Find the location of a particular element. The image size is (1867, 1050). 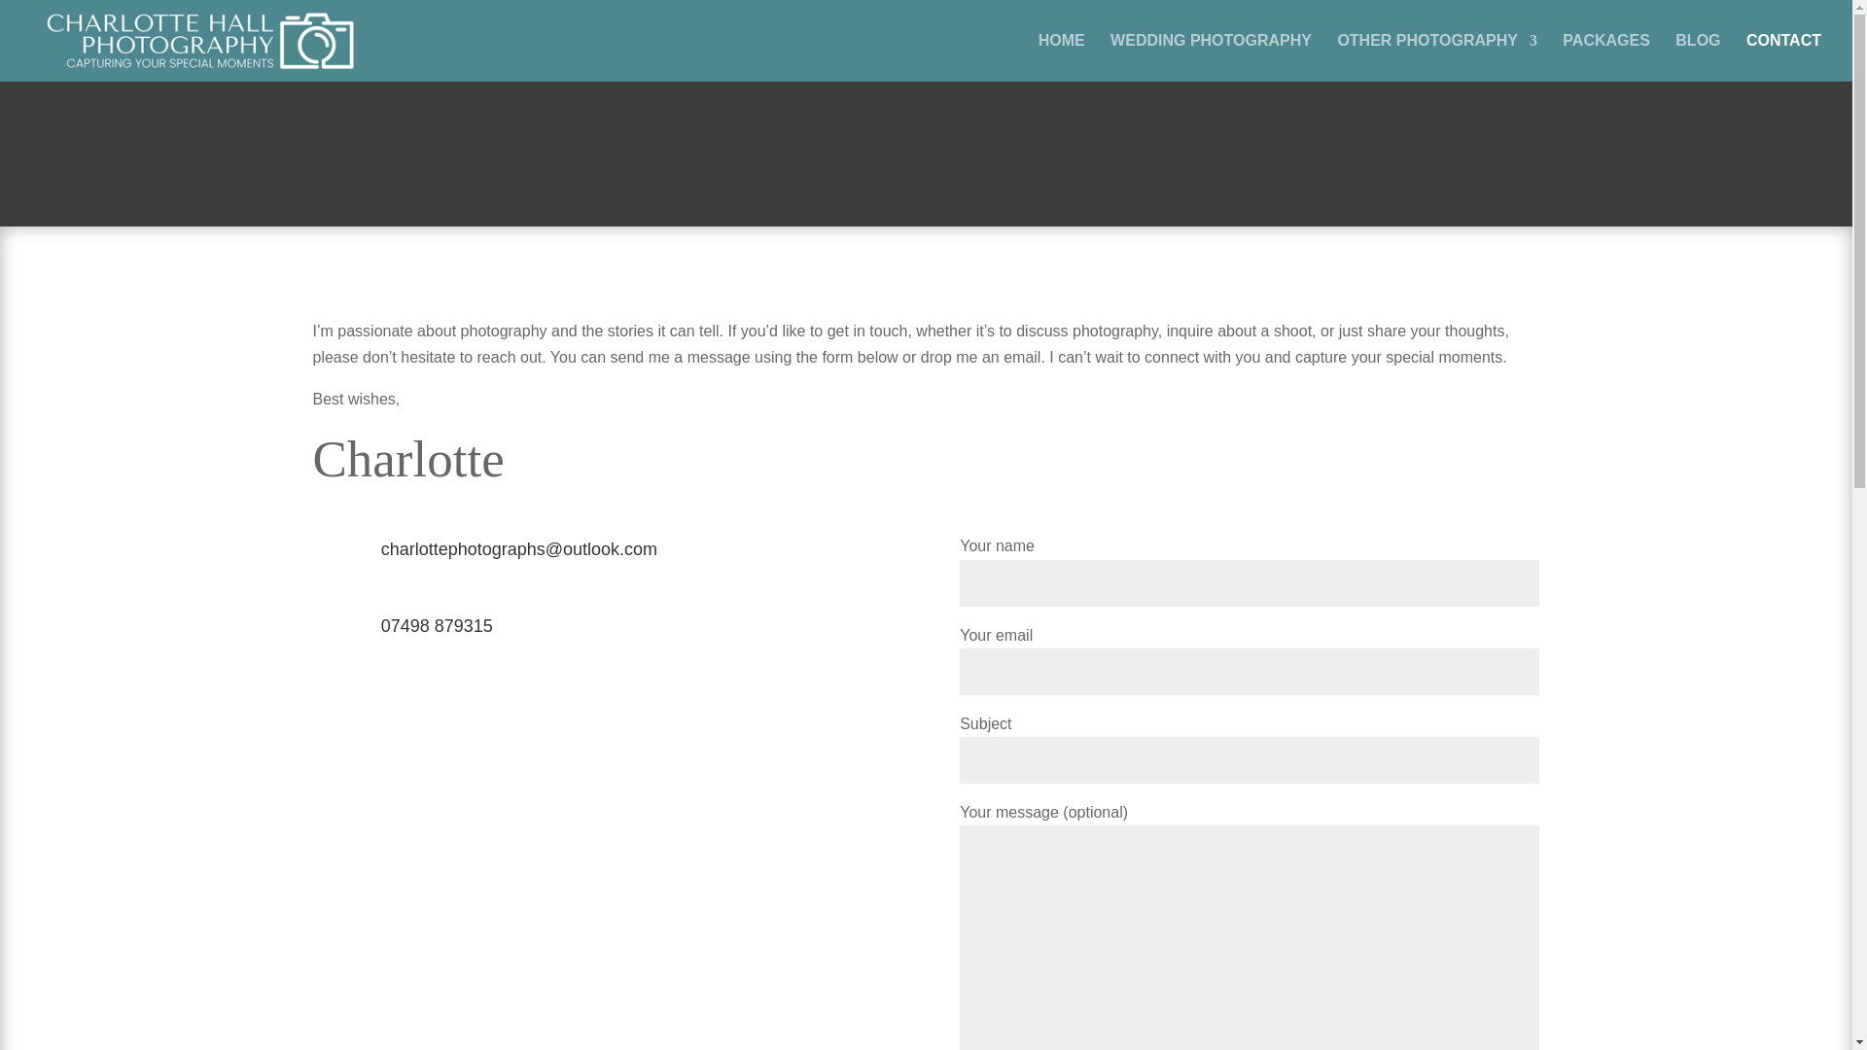

HOME is located at coordinates (1061, 57).